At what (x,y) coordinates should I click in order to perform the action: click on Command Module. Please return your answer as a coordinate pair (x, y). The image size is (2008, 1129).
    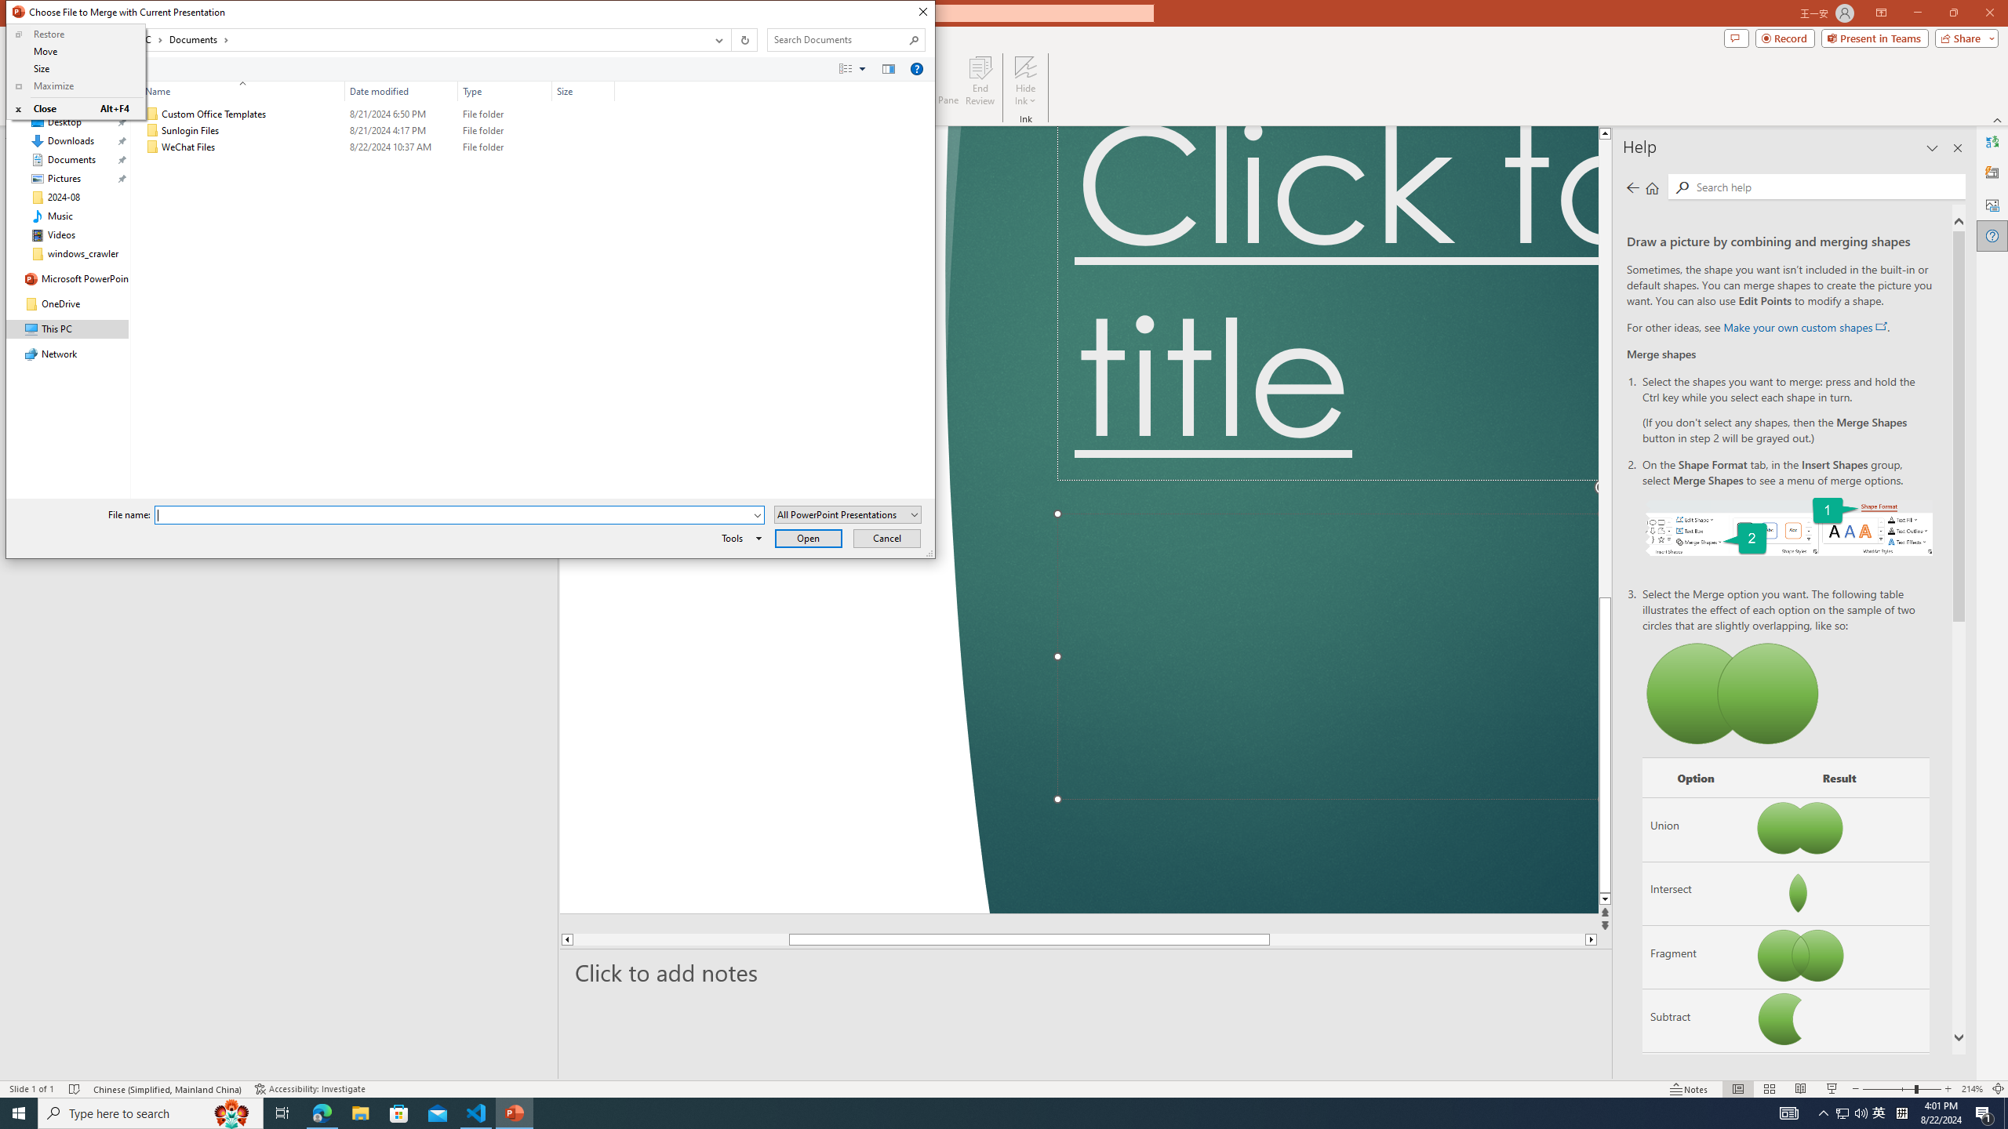
    Looking at the image, I should click on (471, 69).